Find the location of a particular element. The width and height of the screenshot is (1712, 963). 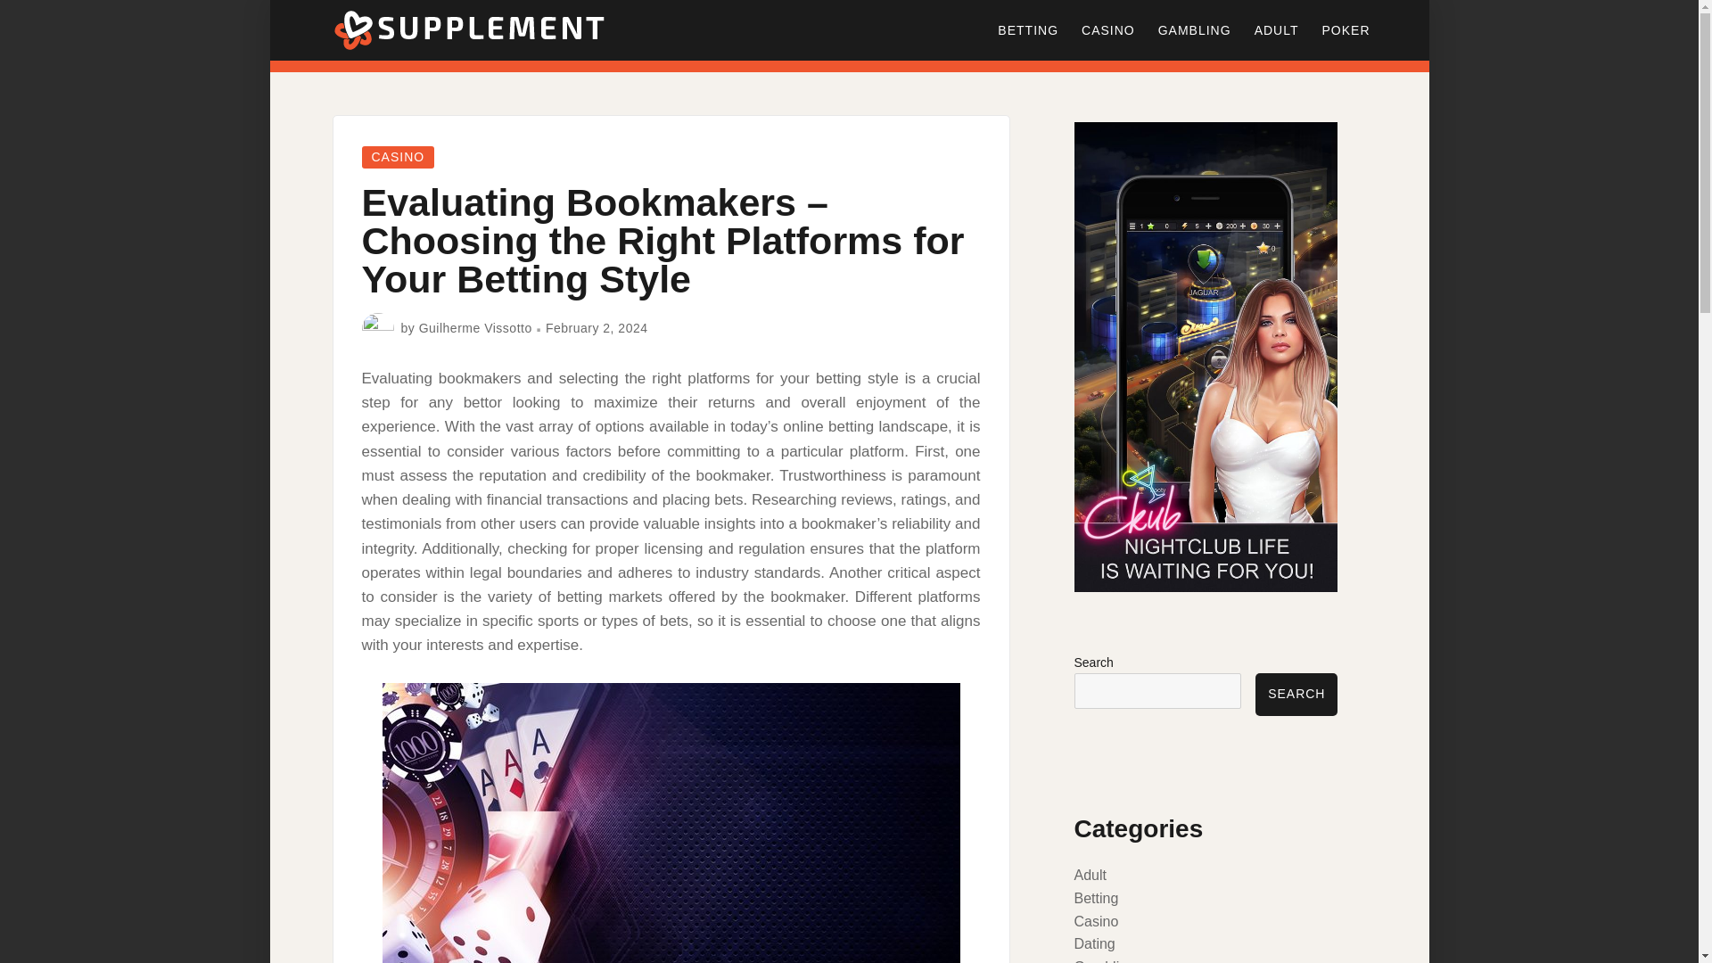

GAMBLING is located at coordinates (1195, 30).